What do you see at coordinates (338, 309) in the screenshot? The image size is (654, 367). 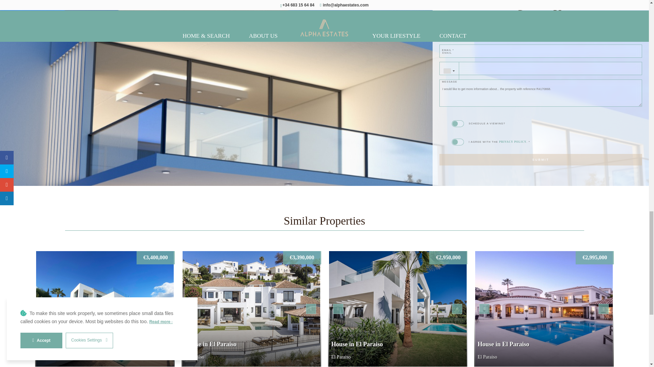 I see `Previous` at bounding box center [338, 309].